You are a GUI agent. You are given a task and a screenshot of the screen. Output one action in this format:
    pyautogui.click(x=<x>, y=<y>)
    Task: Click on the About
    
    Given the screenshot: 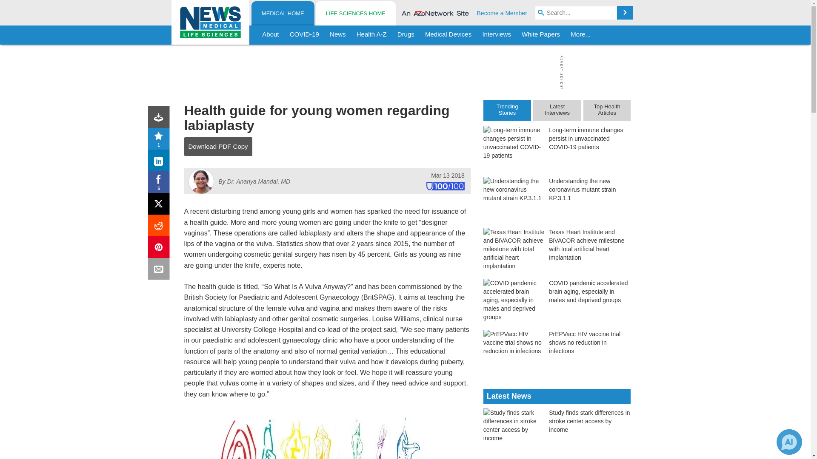 What is the action you would take?
    pyautogui.click(x=271, y=35)
    